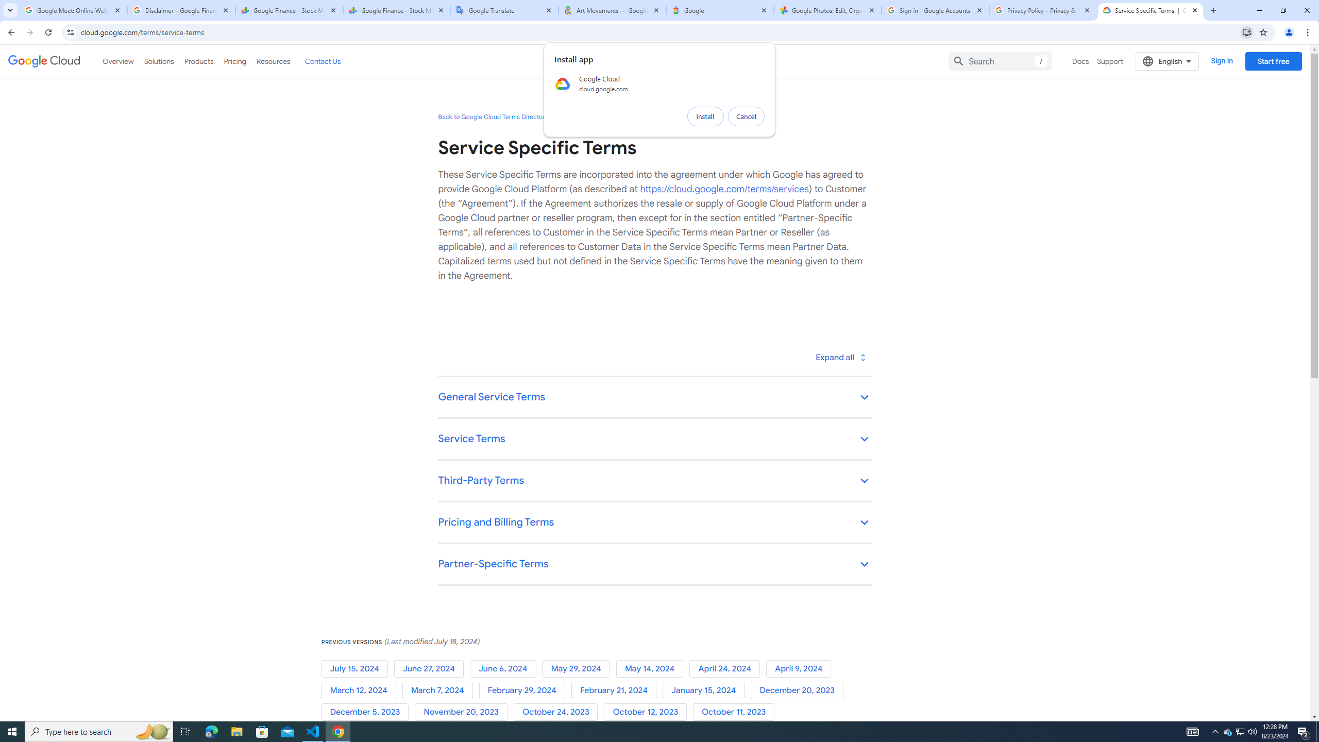 The height and width of the screenshot is (742, 1319). I want to click on June 6, 2024, so click(506, 669).